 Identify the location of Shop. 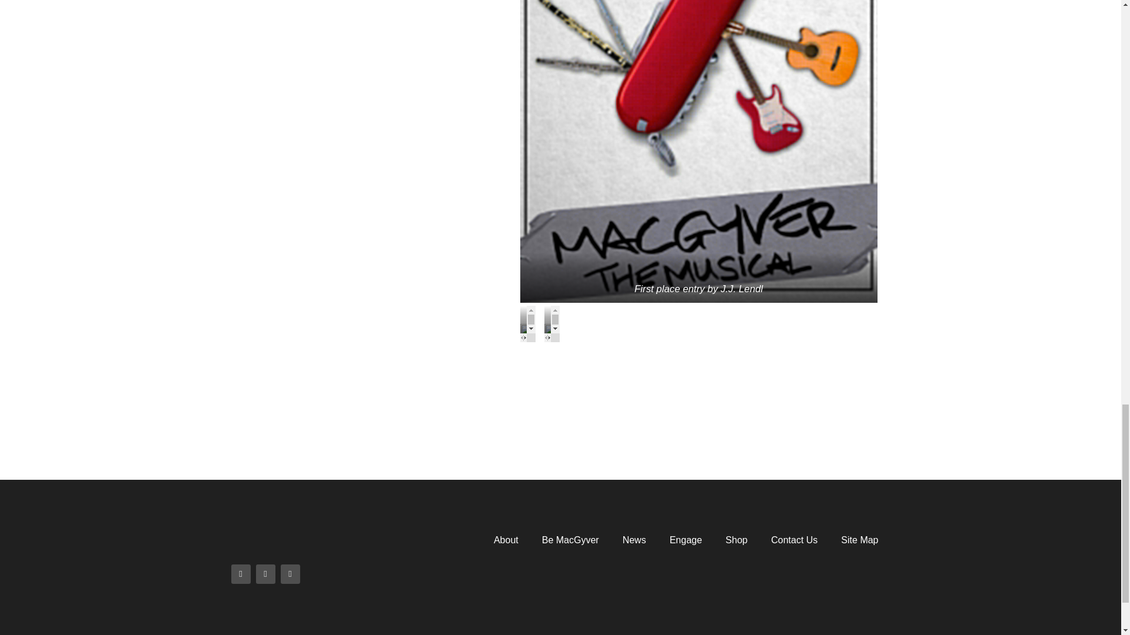
(737, 540).